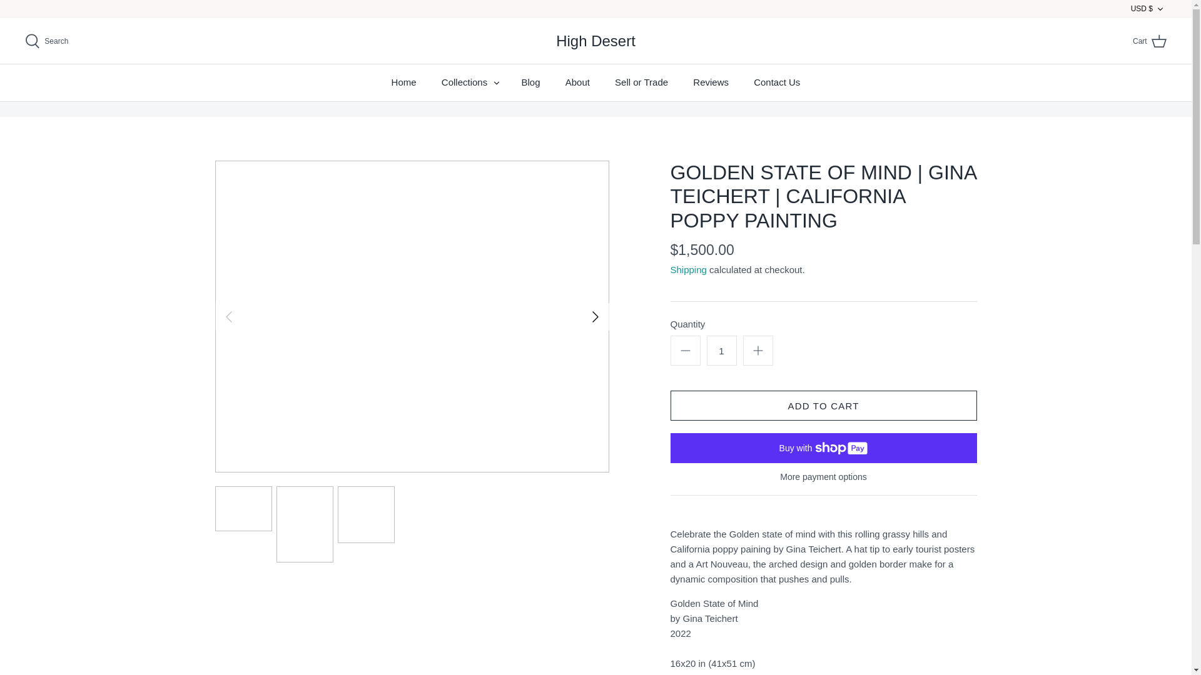 The height and width of the screenshot is (675, 1201). I want to click on RIGHT, so click(595, 316).